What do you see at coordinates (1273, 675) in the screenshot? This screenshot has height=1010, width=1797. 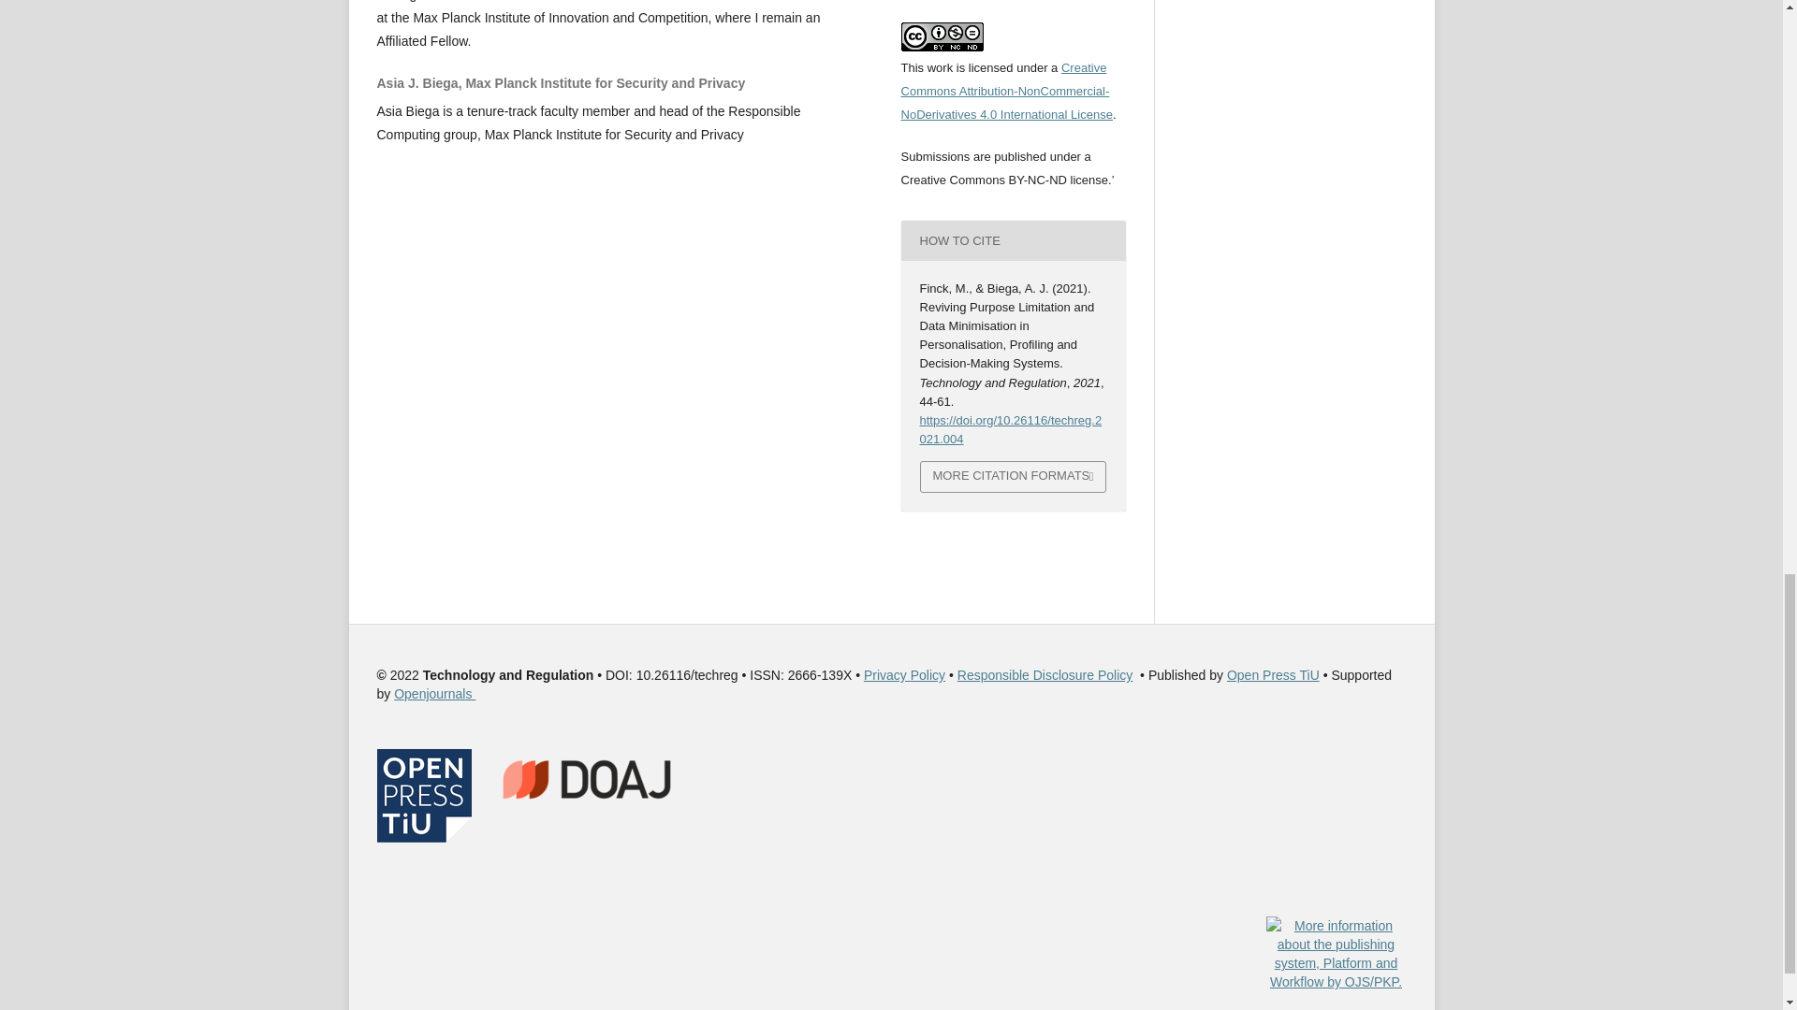 I see `Open Press TiU` at bounding box center [1273, 675].